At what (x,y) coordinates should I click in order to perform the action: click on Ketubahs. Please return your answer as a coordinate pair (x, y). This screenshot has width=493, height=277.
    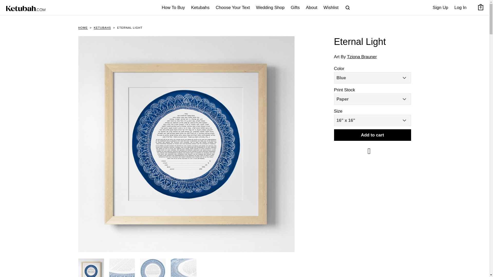
    Looking at the image, I should click on (440, 8).